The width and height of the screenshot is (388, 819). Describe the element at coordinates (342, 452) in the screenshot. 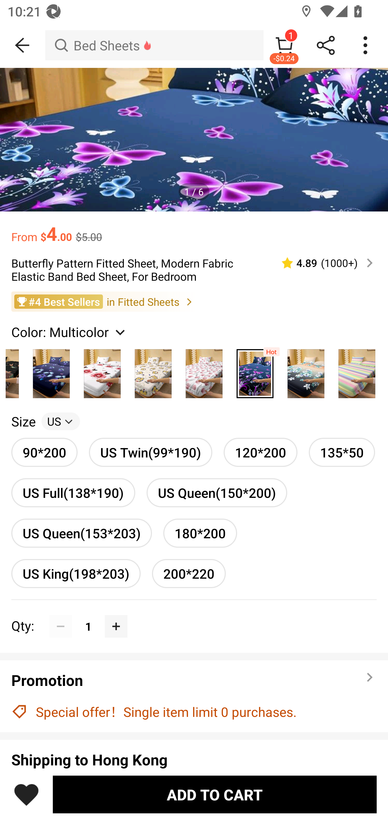

I see `135*50 135*50unselected option` at that location.